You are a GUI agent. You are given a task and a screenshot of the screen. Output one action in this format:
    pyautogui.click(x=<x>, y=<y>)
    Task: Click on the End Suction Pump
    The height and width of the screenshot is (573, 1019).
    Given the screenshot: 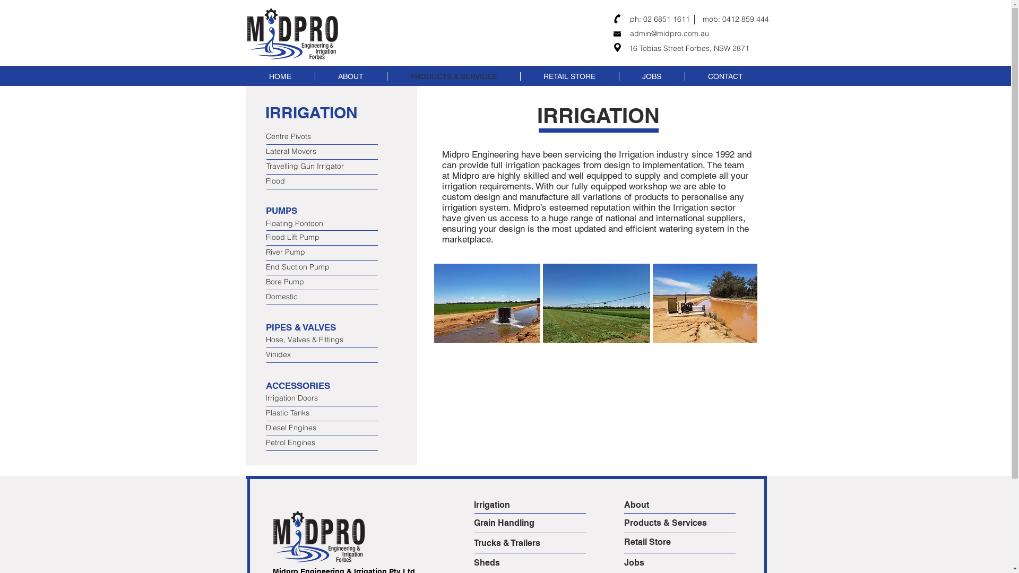 What is the action you would take?
    pyautogui.click(x=303, y=267)
    